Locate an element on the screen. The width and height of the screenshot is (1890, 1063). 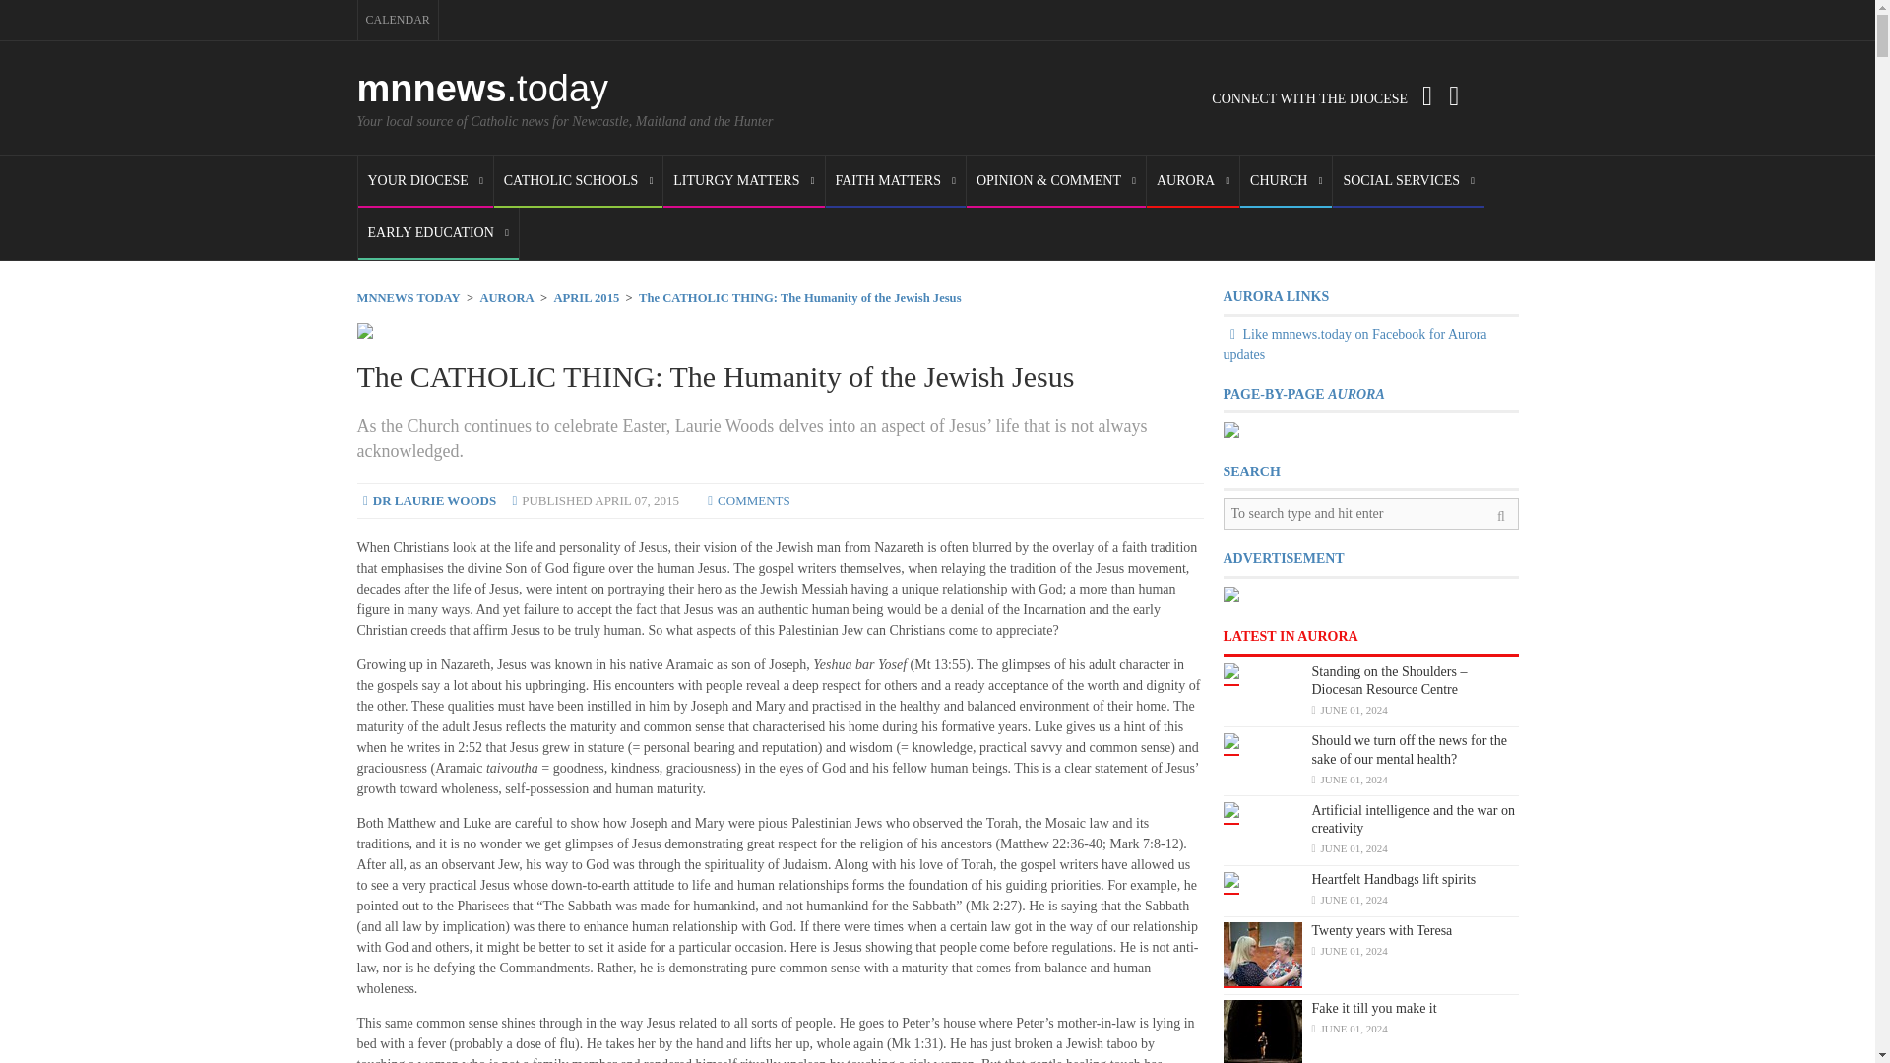
CALENDAR is located at coordinates (398, 20).